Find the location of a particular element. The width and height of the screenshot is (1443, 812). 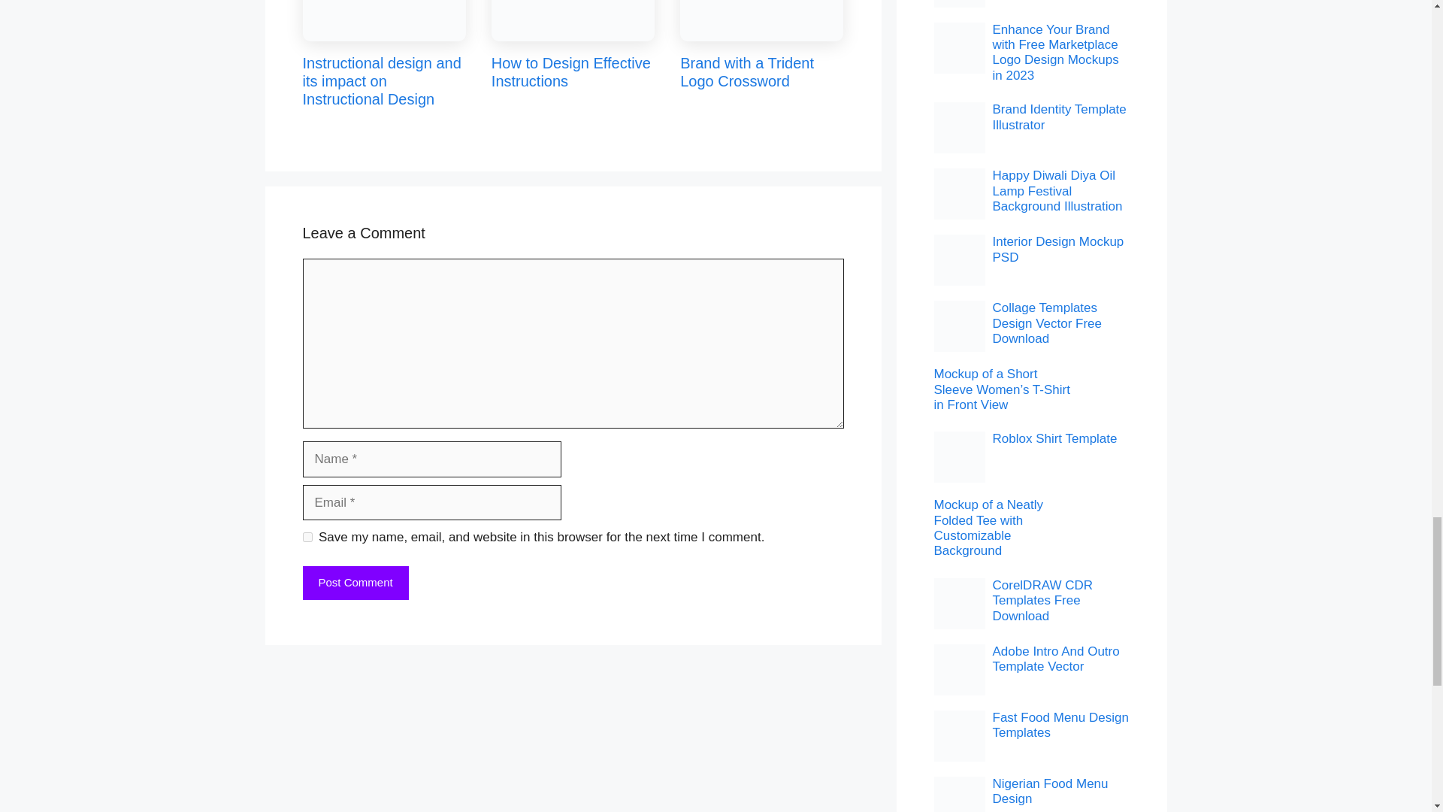

yes is located at coordinates (307, 537).